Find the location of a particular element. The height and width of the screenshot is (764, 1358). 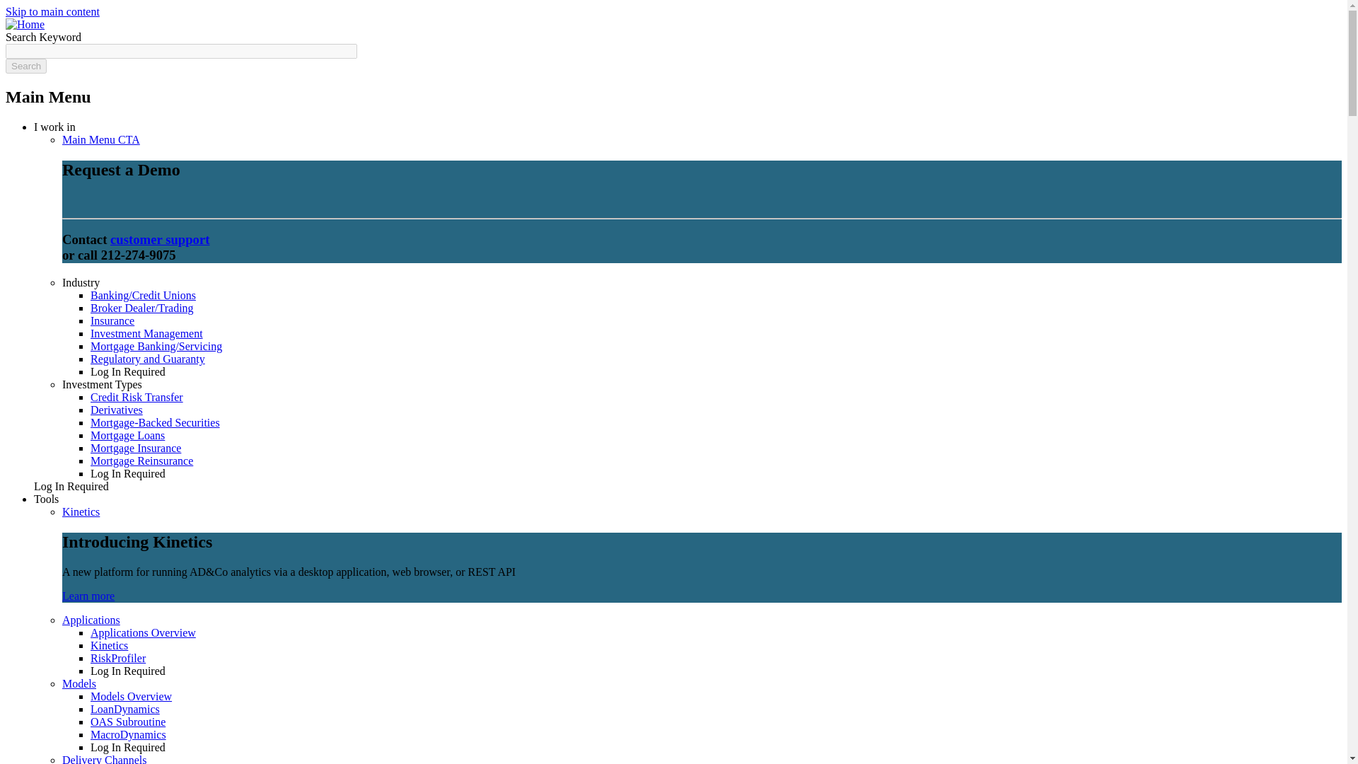

Mortgage-Backed Securities is located at coordinates (156, 422).